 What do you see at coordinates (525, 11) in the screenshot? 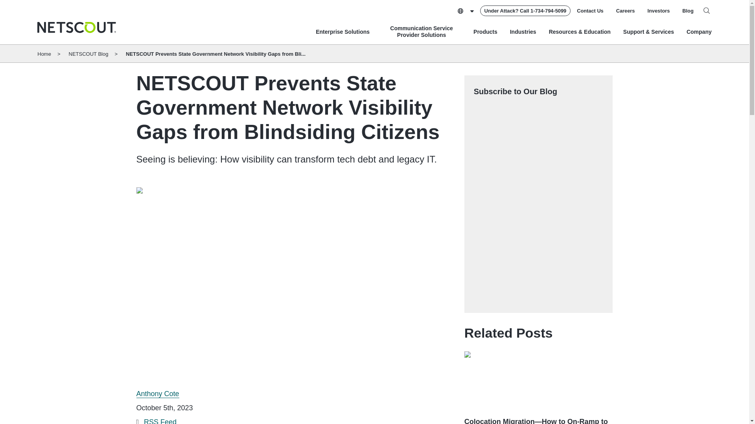
I see `Under Attack? Call 1-734-794-5099` at bounding box center [525, 11].